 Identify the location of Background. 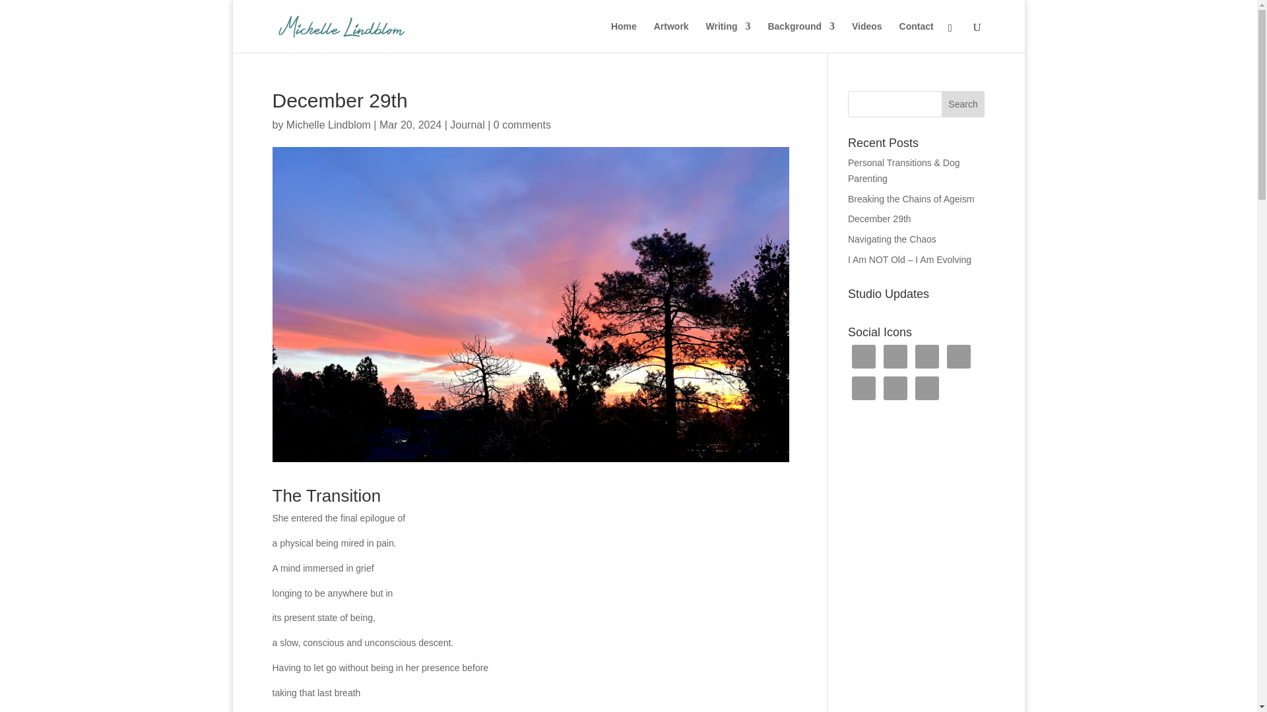
(801, 37).